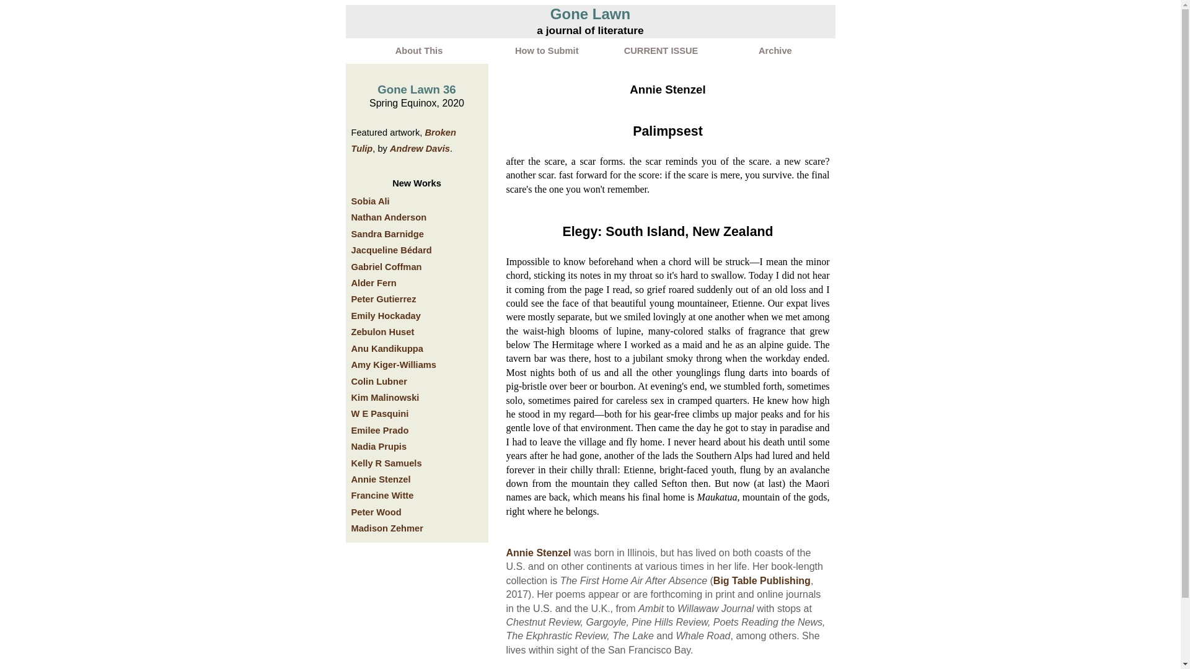  Describe the element at coordinates (661, 51) in the screenshot. I see `CURRENT ISSUE` at that location.